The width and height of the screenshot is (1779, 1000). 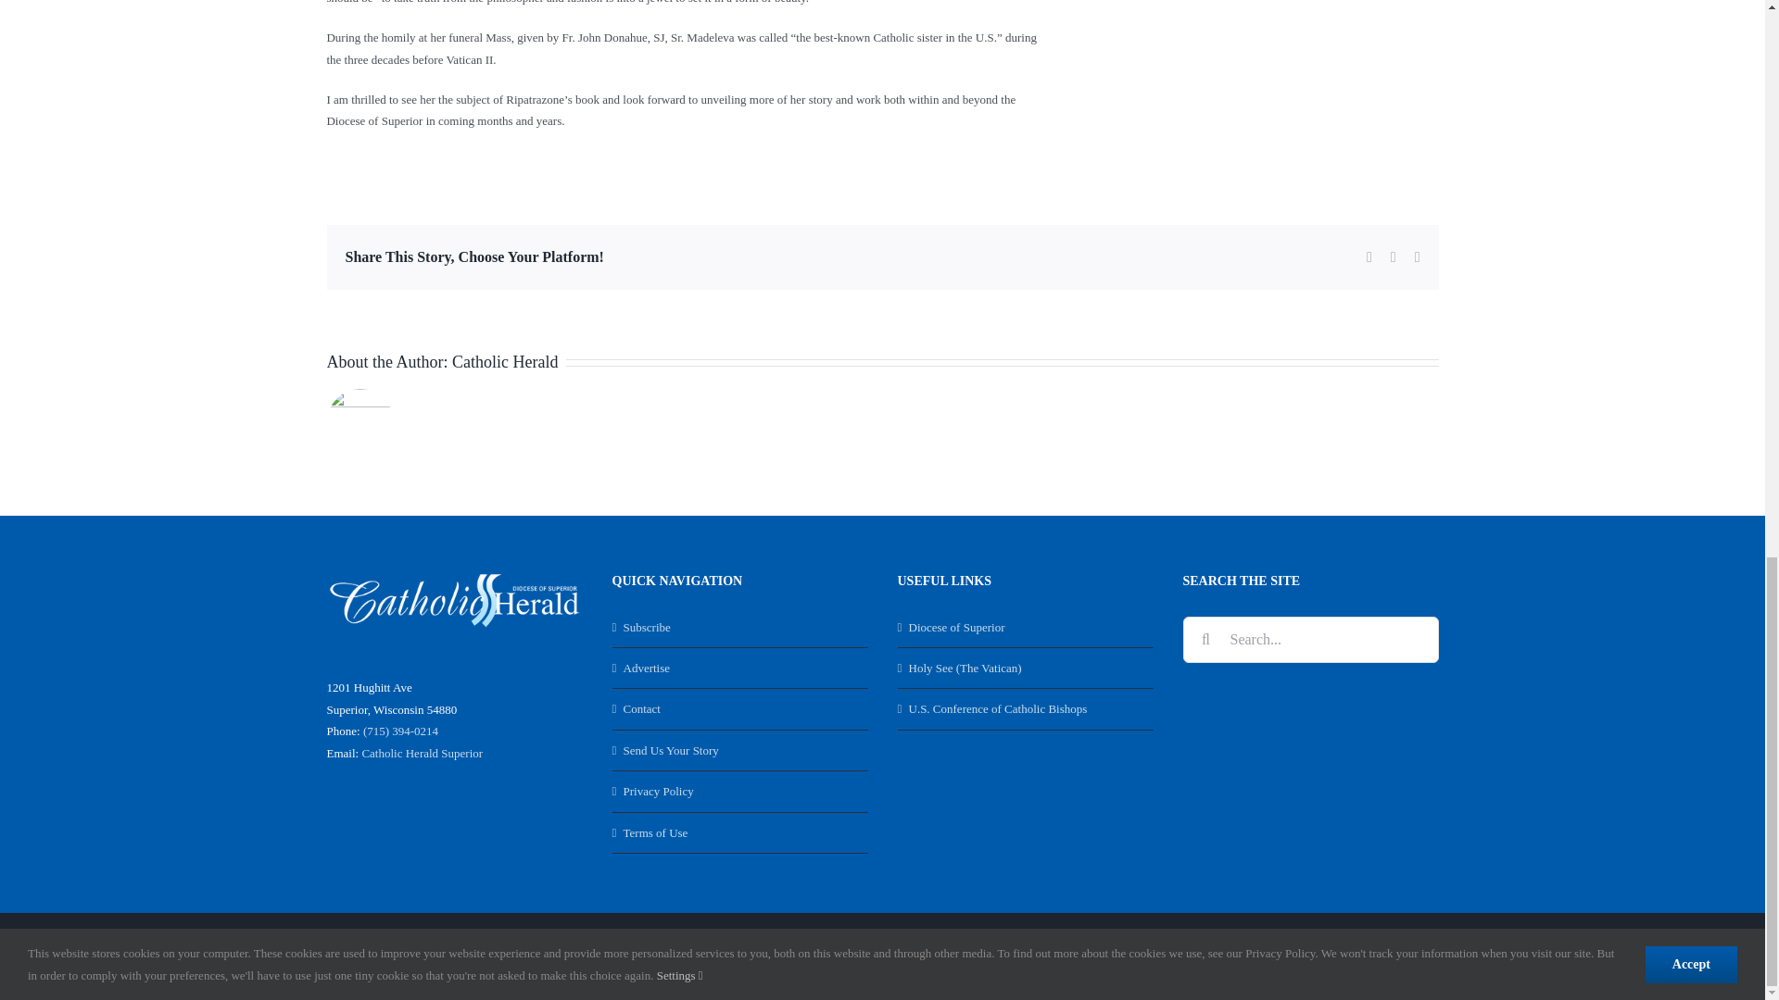 What do you see at coordinates (504, 361) in the screenshot?
I see `Posts by Catholic Herald` at bounding box center [504, 361].